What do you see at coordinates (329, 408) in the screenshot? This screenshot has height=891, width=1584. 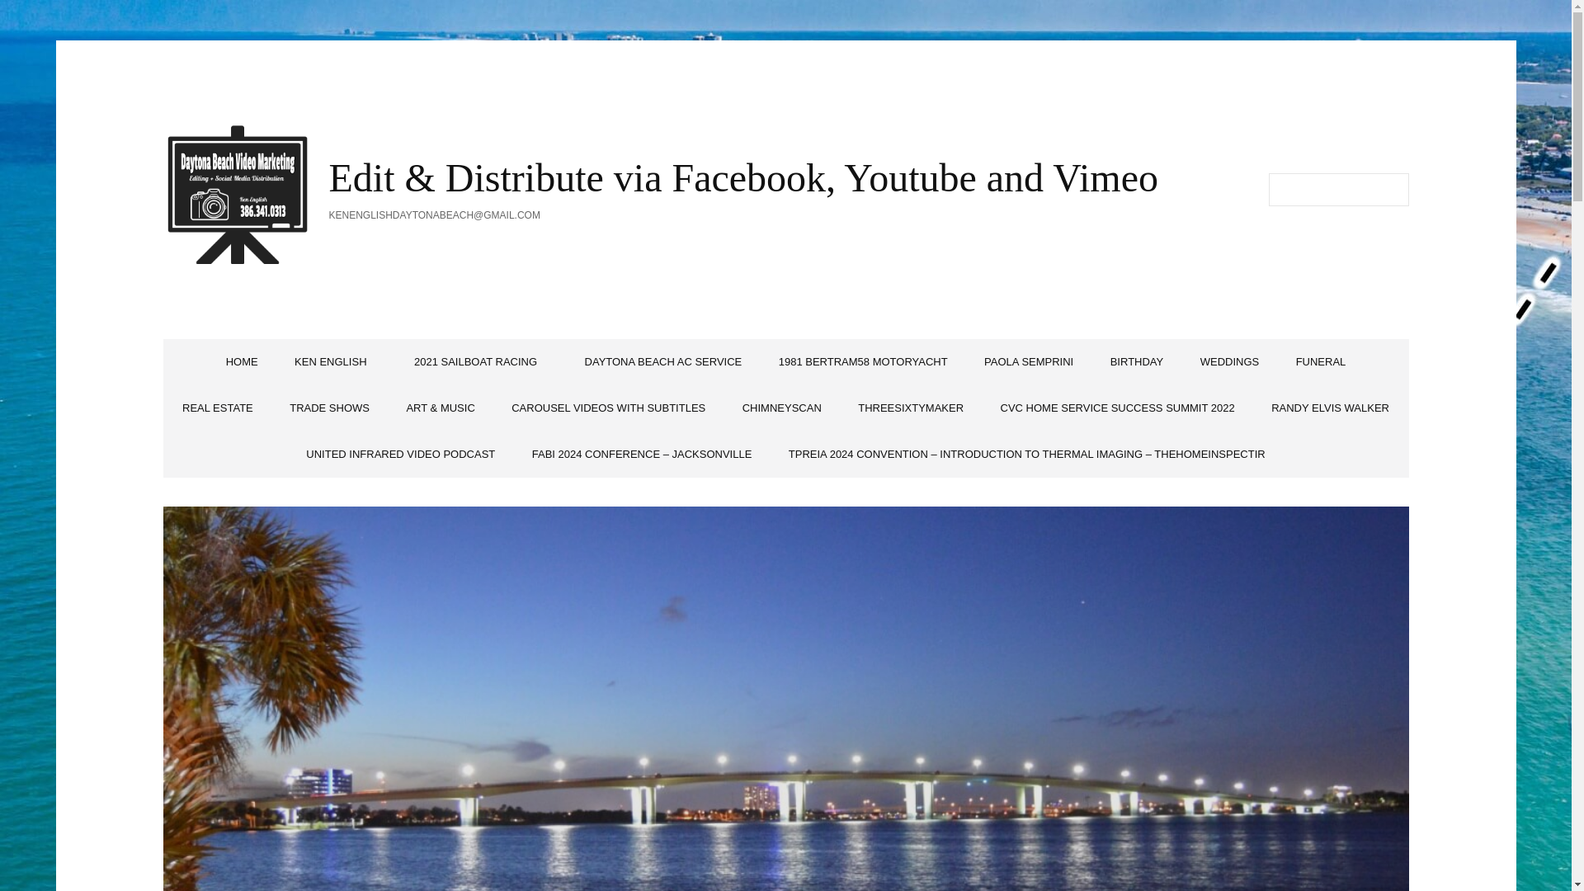 I see `TRADE SHOWS` at bounding box center [329, 408].